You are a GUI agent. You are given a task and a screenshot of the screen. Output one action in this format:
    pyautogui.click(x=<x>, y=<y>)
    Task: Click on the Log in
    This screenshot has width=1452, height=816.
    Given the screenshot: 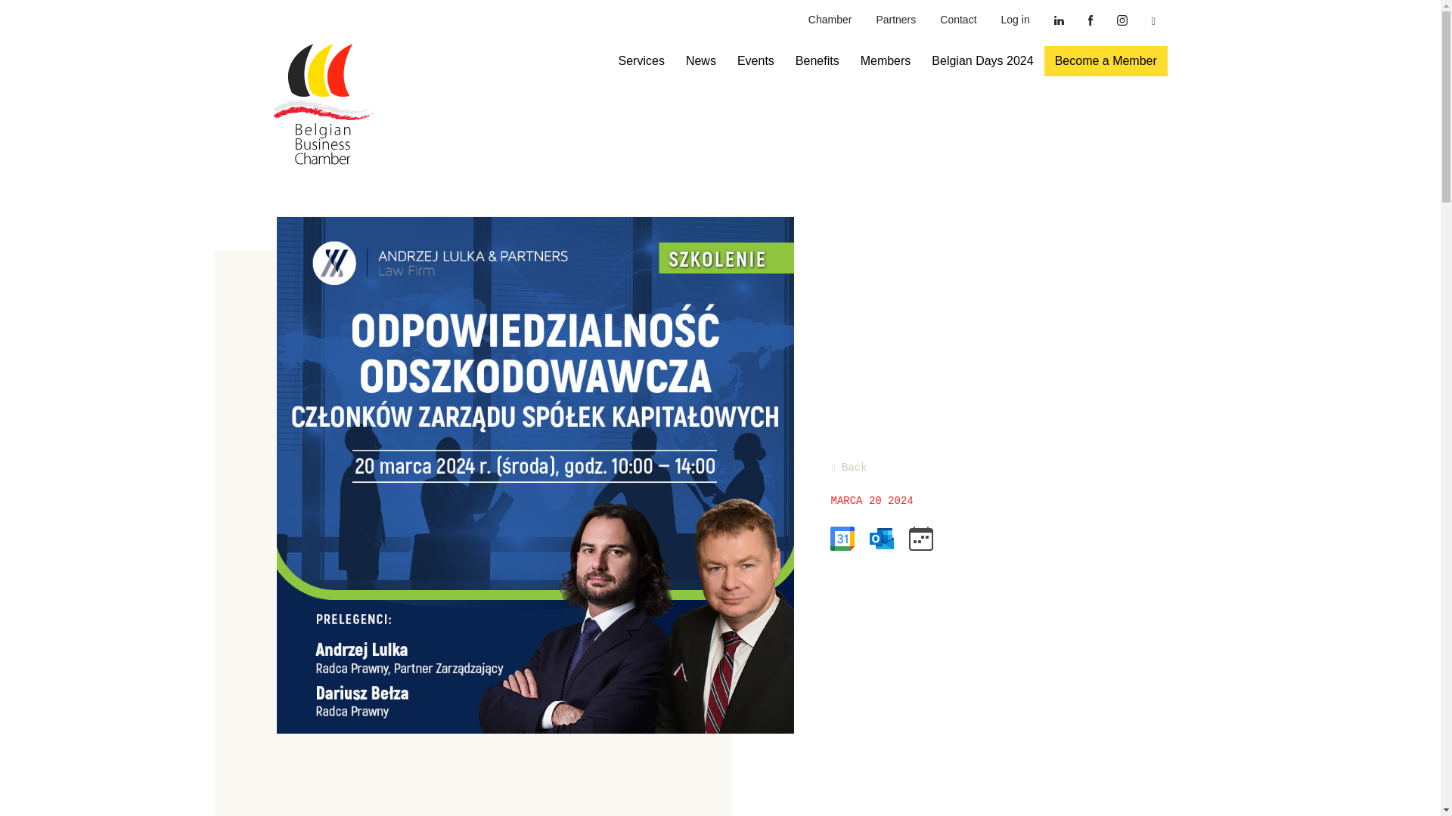 What is the action you would take?
    pyautogui.click(x=1015, y=20)
    